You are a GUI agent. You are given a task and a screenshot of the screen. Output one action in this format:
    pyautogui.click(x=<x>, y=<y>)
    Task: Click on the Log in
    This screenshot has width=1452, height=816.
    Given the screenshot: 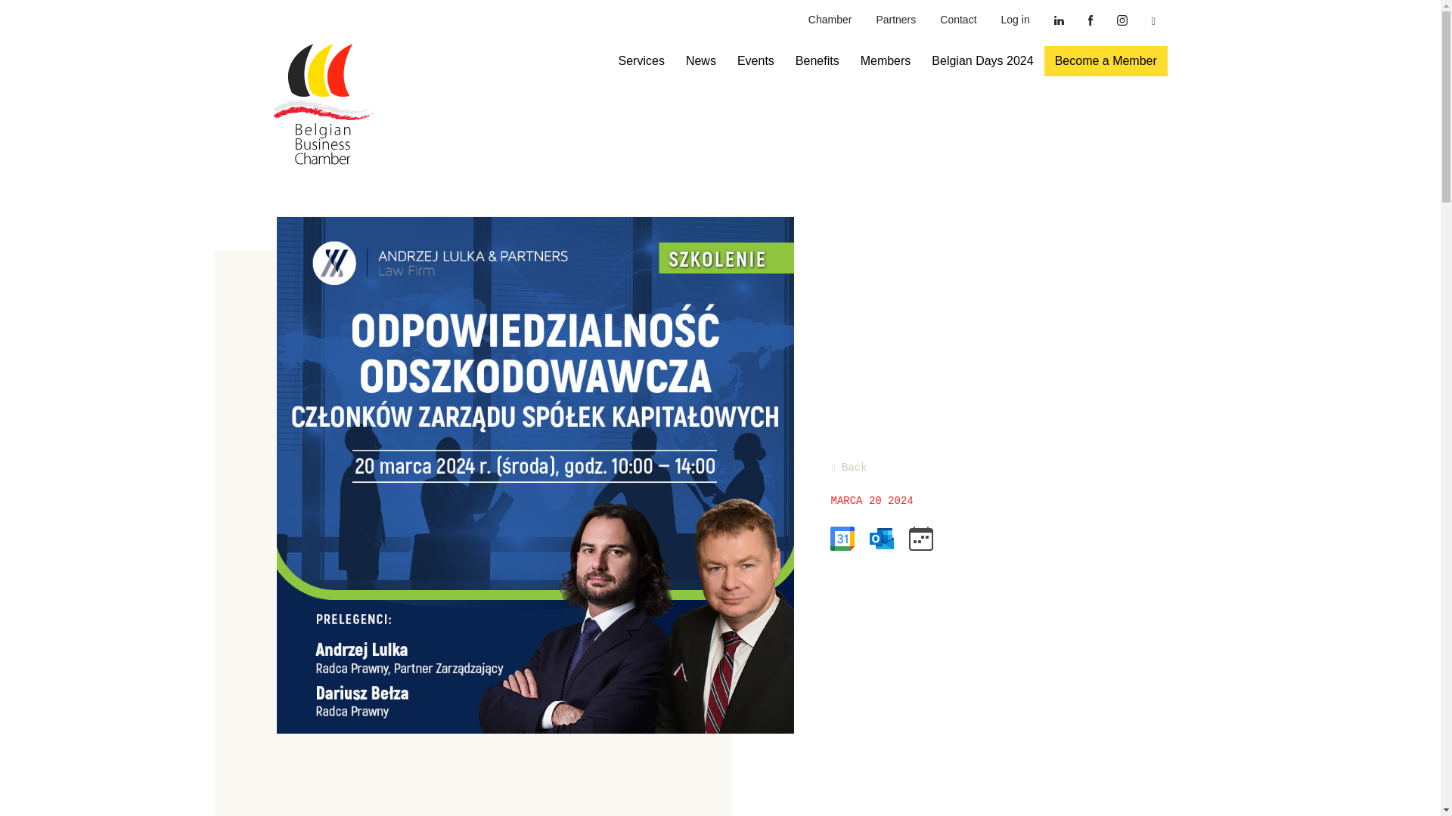 What is the action you would take?
    pyautogui.click(x=1015, y=20)
    